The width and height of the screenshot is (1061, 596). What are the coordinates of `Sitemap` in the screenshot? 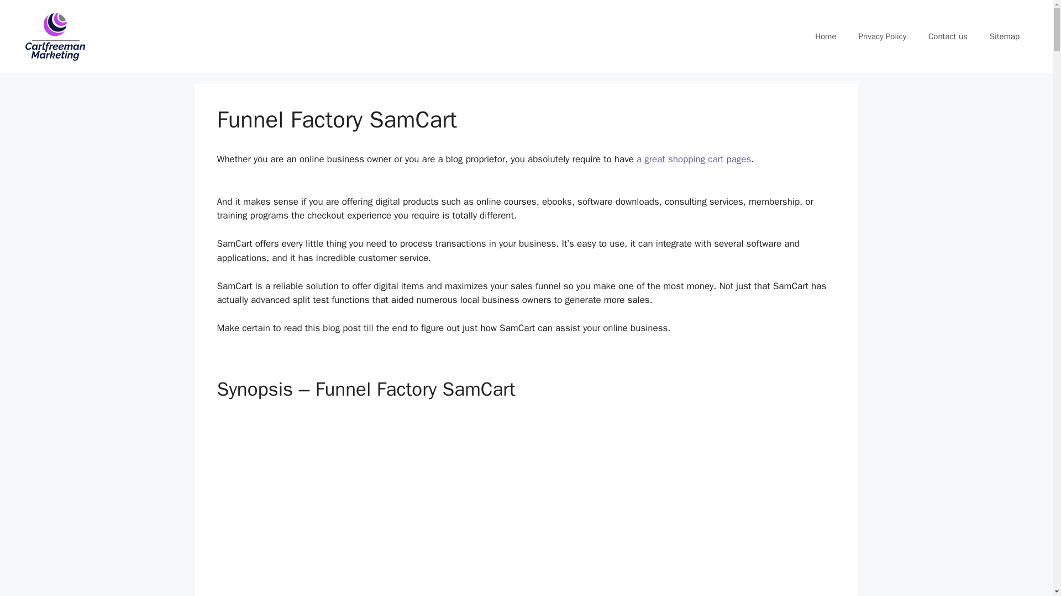 It's located at (1004, 36).